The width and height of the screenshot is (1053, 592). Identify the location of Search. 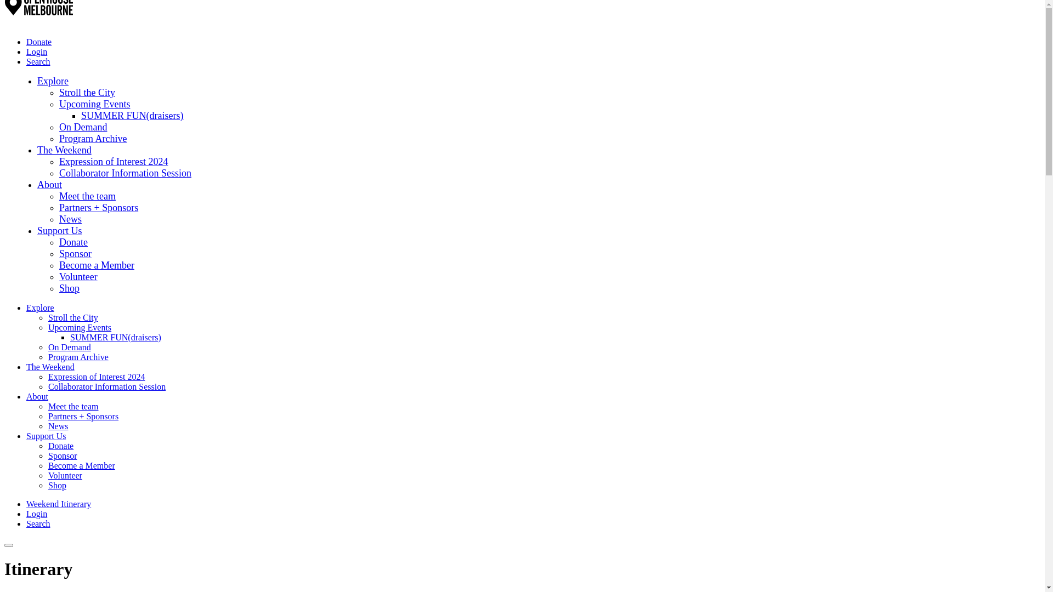
(38, 524).